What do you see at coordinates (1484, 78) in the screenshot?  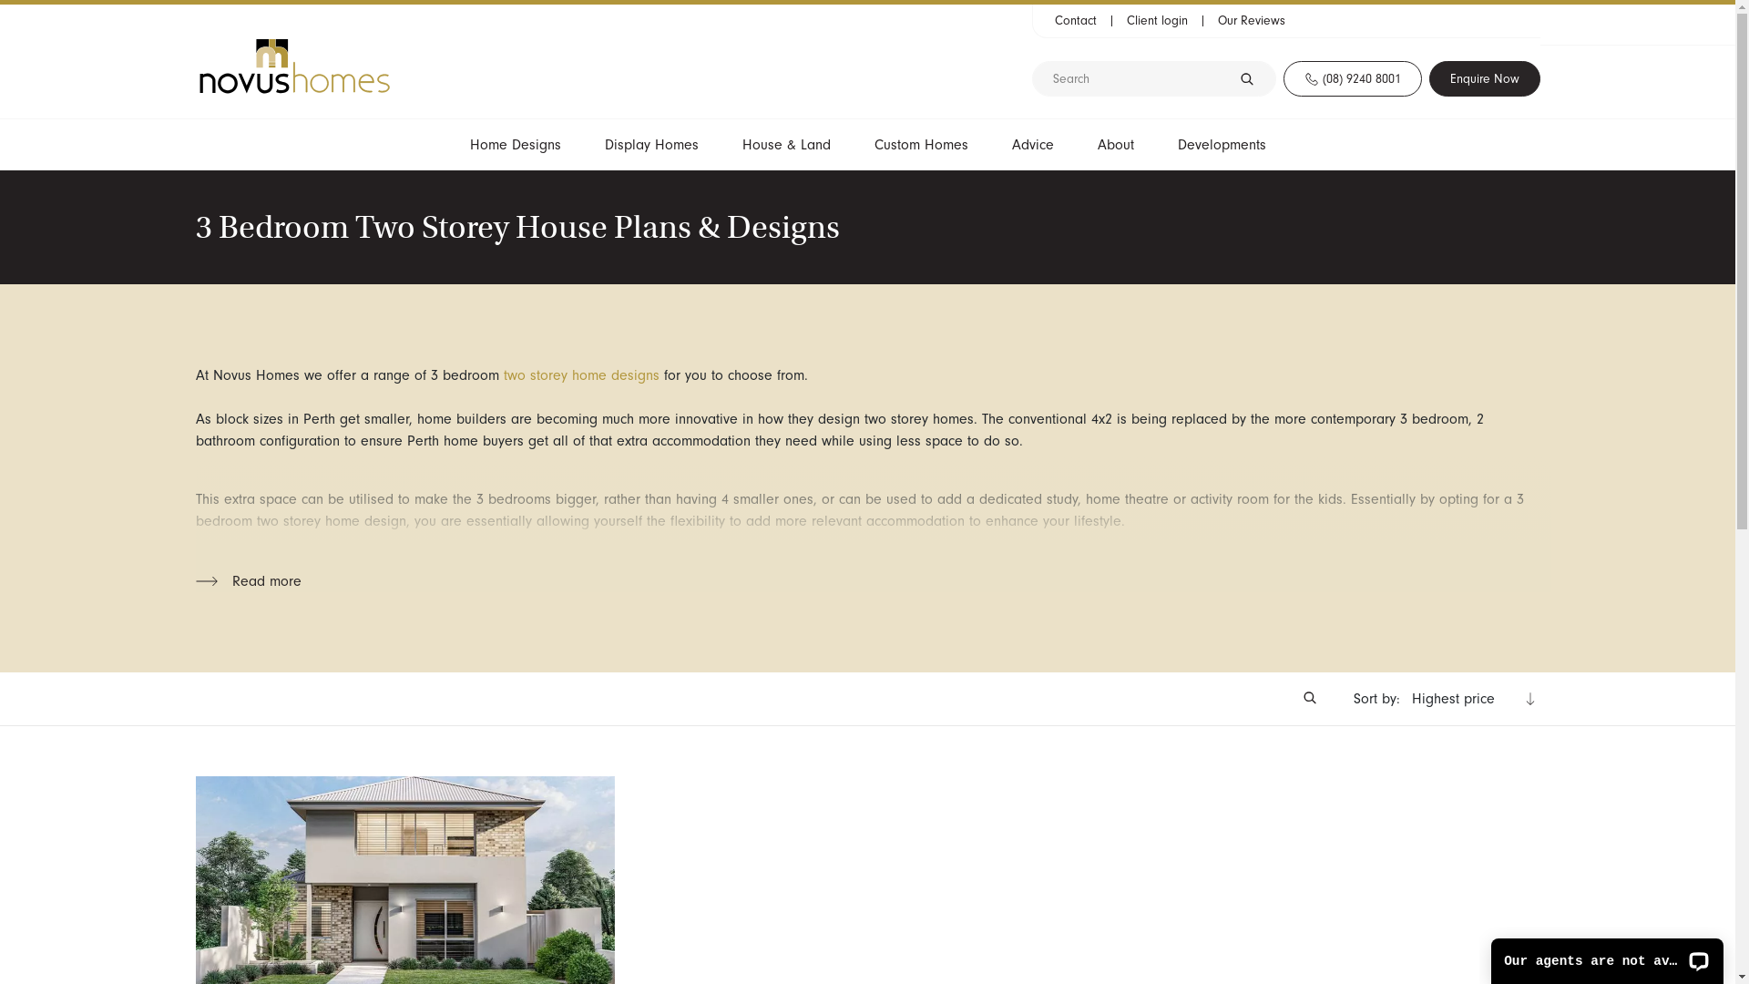 I see `Enquire Now` at bounding box center [1484, 78].